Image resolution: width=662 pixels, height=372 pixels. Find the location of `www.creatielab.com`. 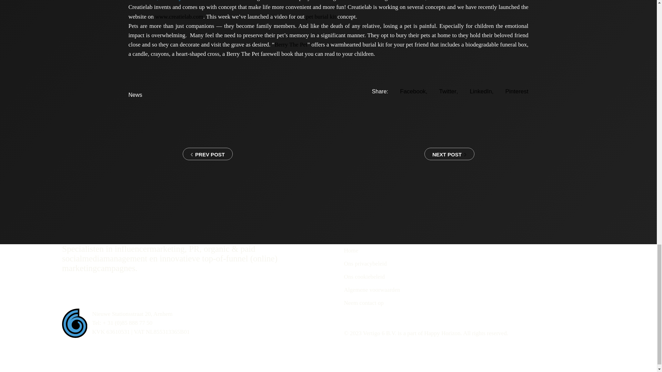

www.creatielab.com is located at coordinates (179, 17).